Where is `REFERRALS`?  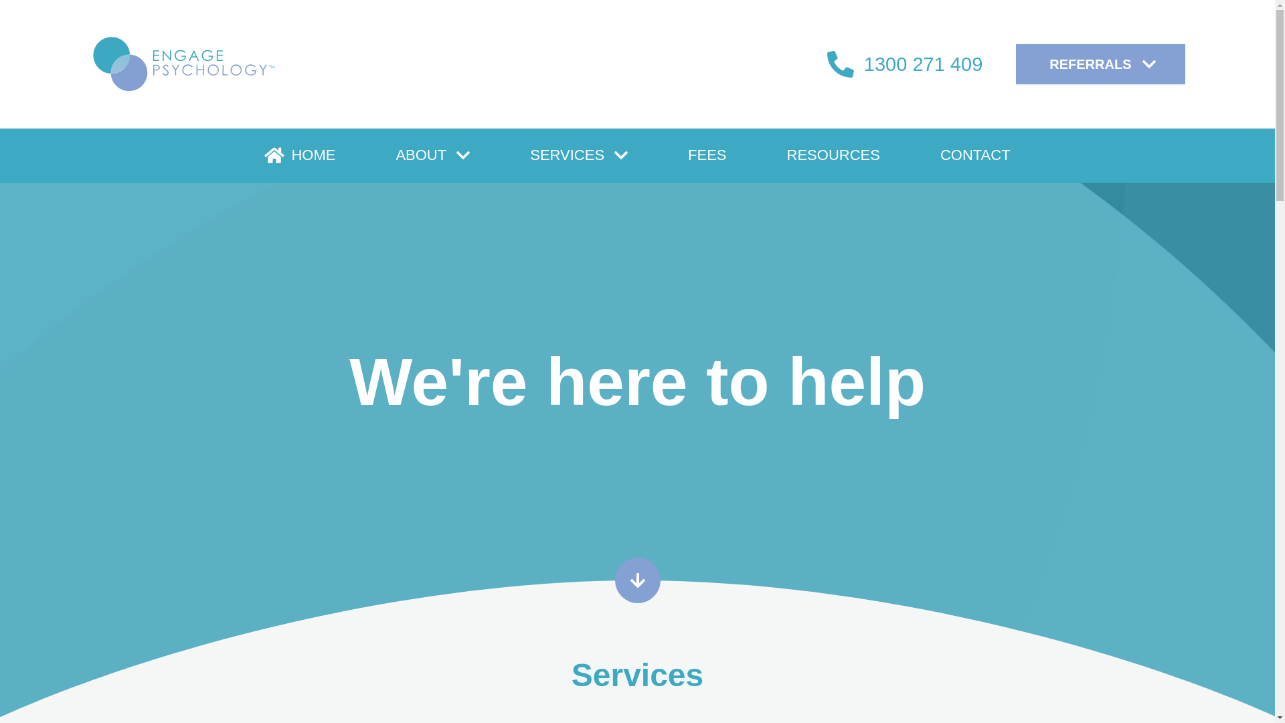 REFERRALS is located at coordinates (1100, 64).